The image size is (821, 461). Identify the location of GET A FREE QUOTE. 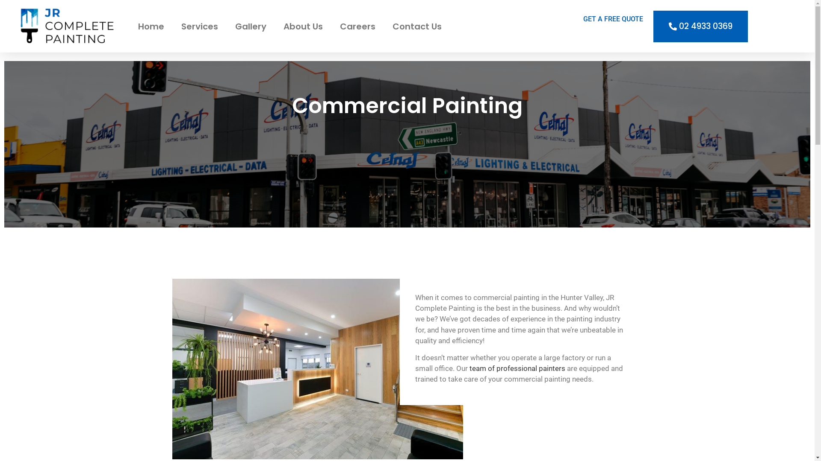
(613, 19).